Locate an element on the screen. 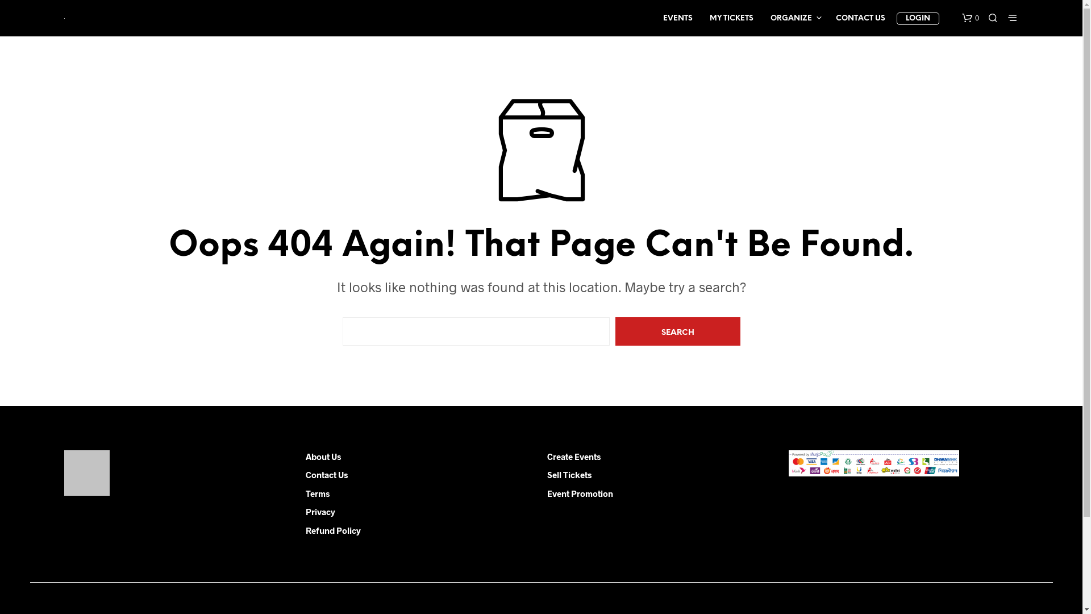 The height and width of the screenshot is (614, 1091). Refund Policy is located at coordinates (333, 530).